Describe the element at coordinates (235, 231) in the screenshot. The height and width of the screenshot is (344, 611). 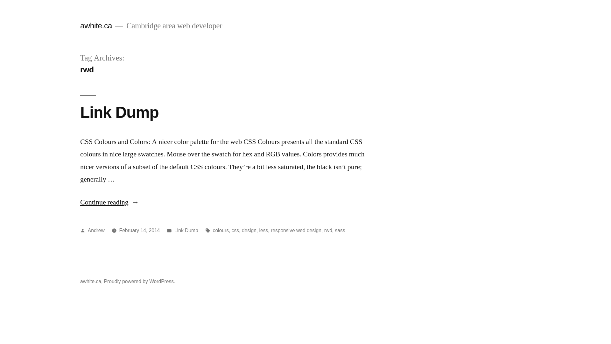
I see `css` at that location.